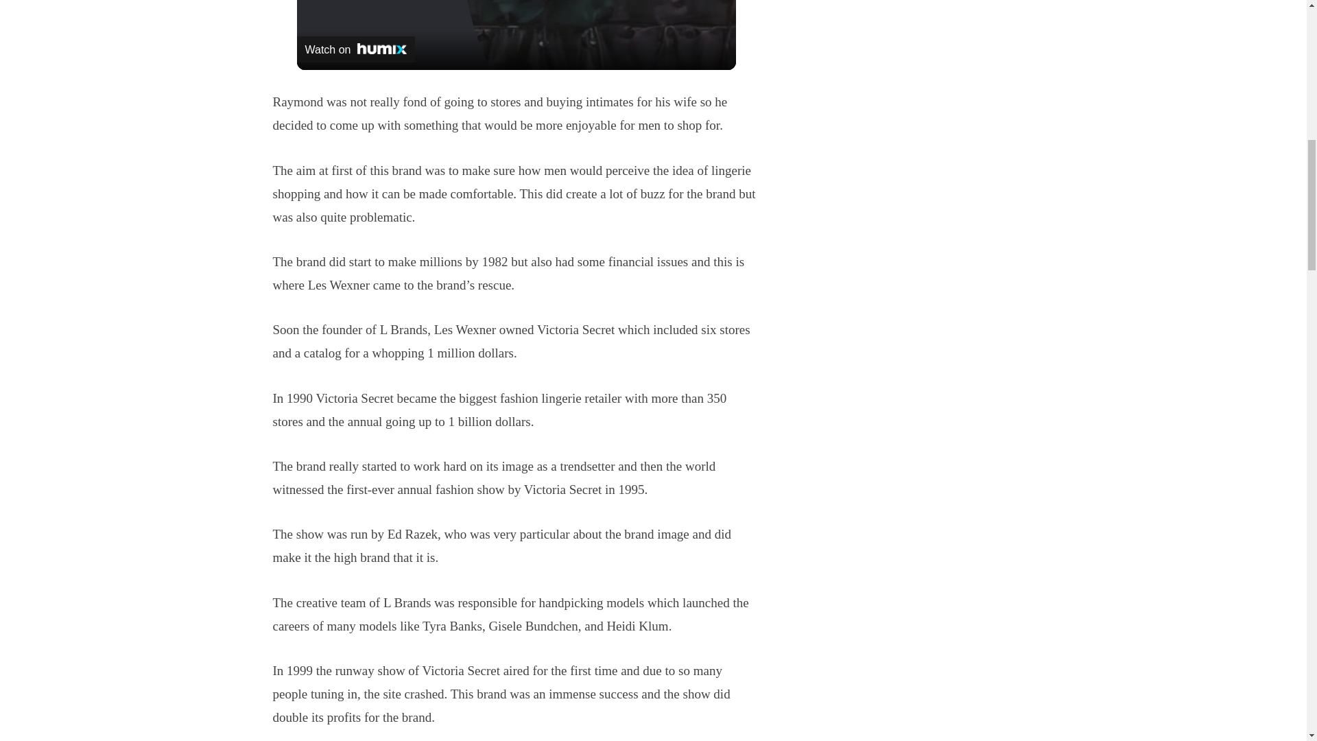 This screenshot has width=1317, height=741. Describe the element at coordinates (355, 49) in the screenshot. I see `Watch on` at that location.